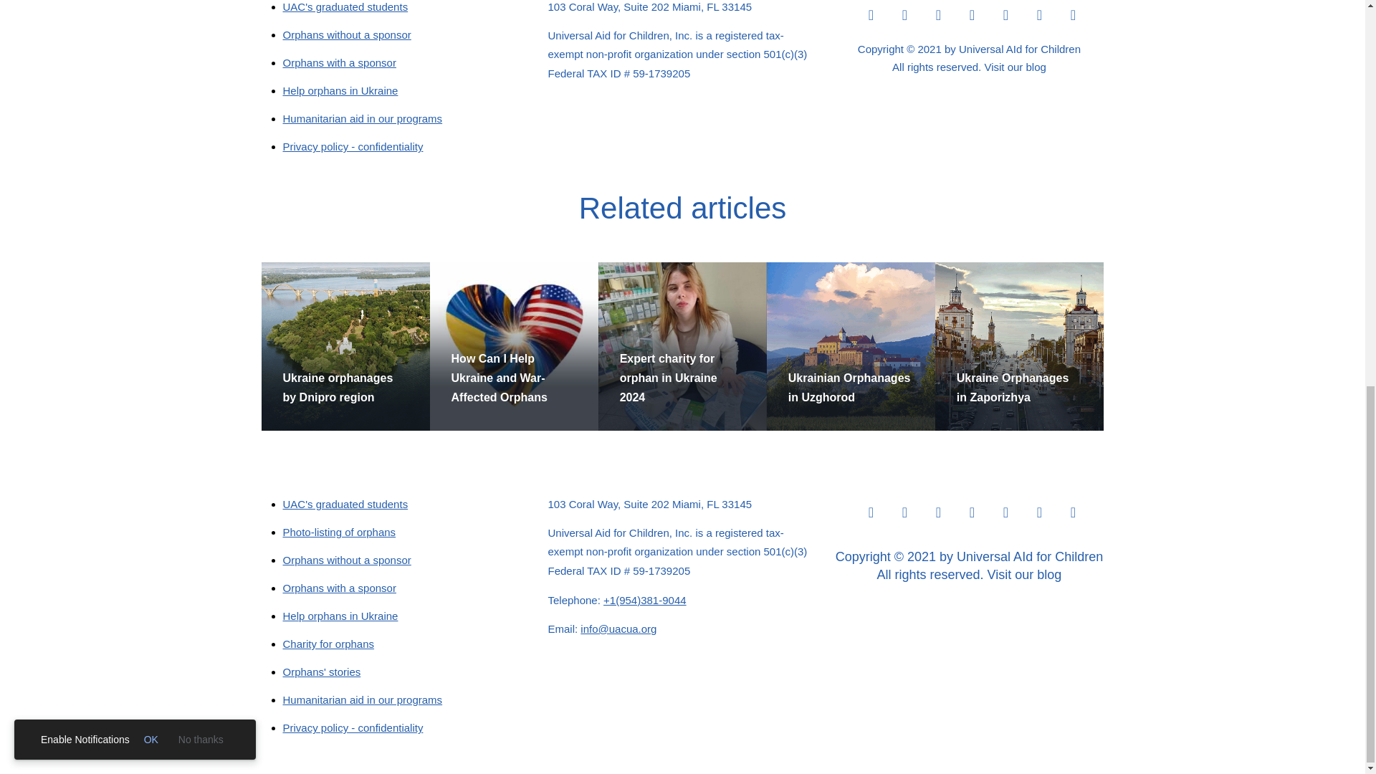  What do you see at coordinates (850, 387) in the screenshot?
I see `Ukrainian Orphanages in Uzghorod` at bounding box center [850, 387].